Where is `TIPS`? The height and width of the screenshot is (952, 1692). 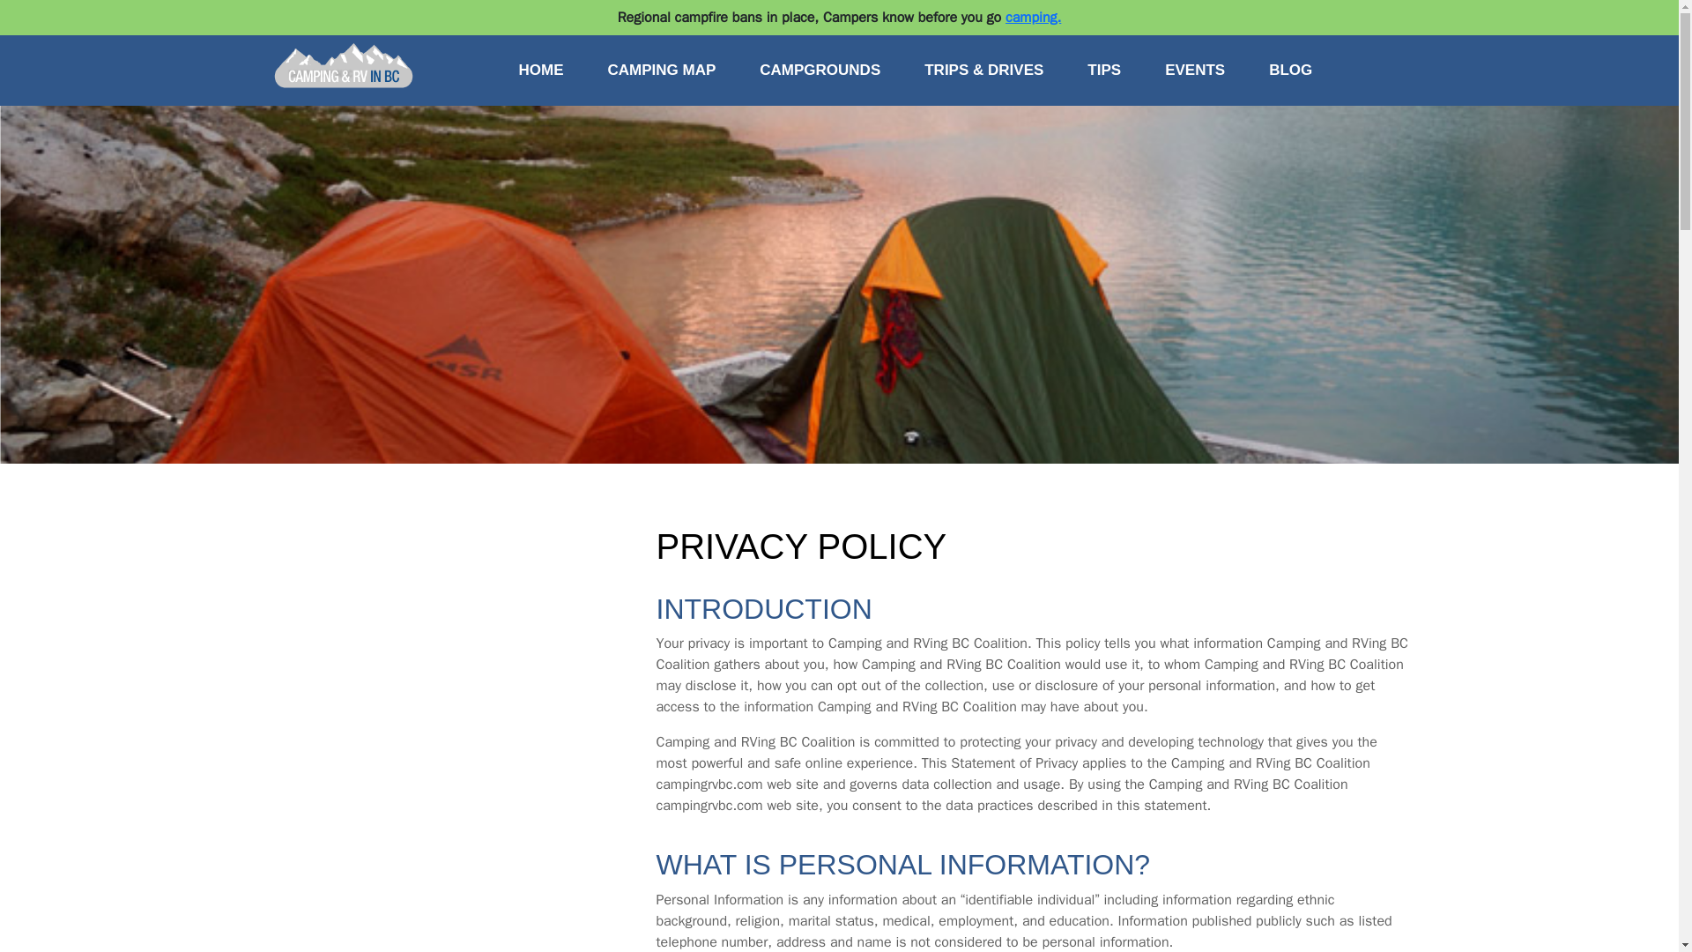
TIPS is located at coordinates (1104, 71).